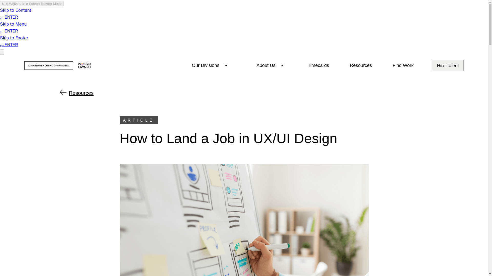  I want to click on Our Divisions, so click(206, 65).